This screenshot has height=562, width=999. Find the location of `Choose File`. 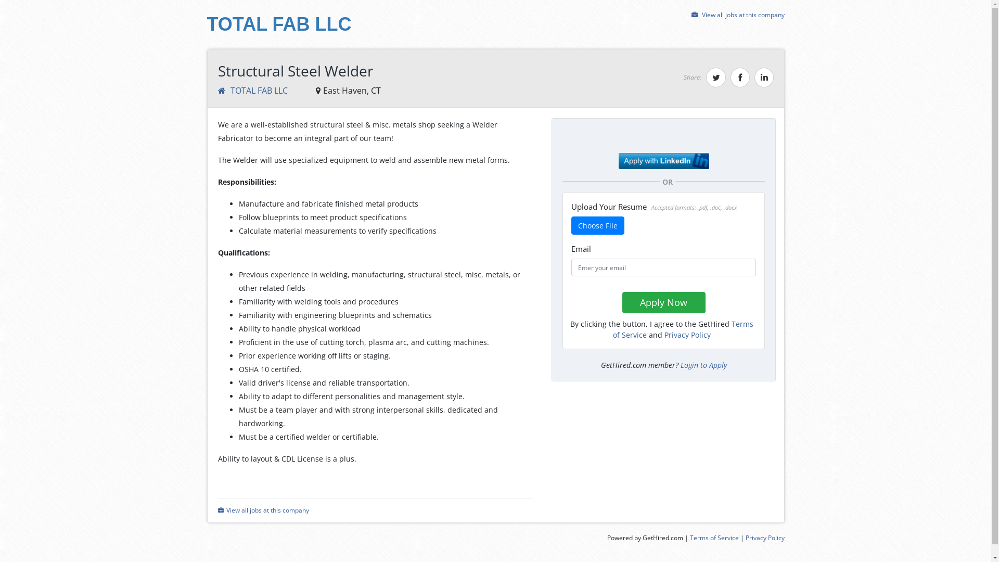

Choose File is located at coordinates (598, 226).